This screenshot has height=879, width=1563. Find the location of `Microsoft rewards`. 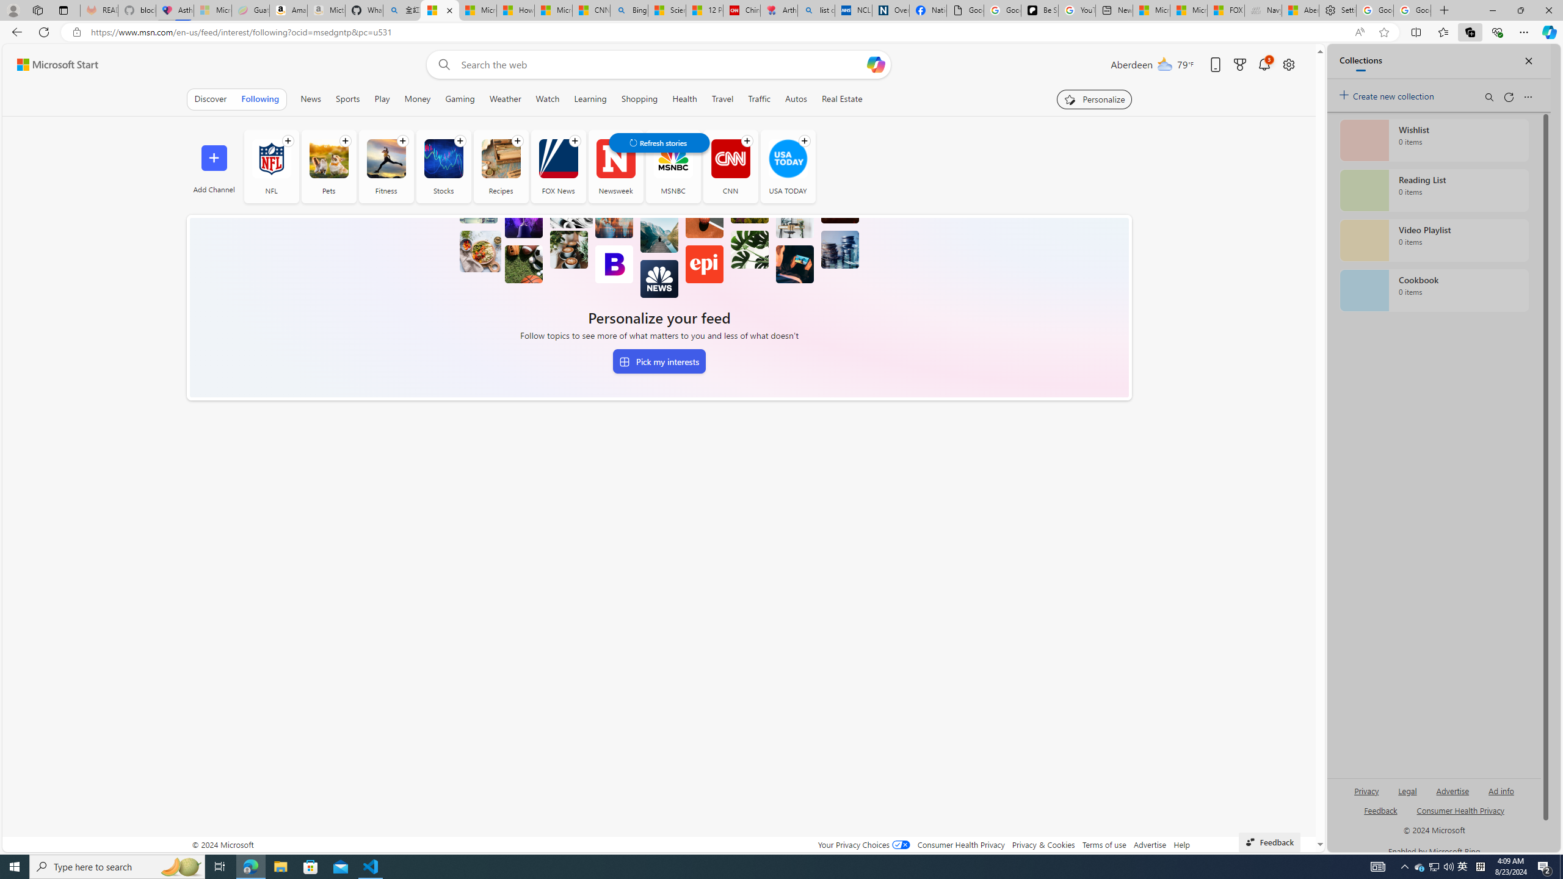

Microsoft rewards is located at coordinates (1239, 65).